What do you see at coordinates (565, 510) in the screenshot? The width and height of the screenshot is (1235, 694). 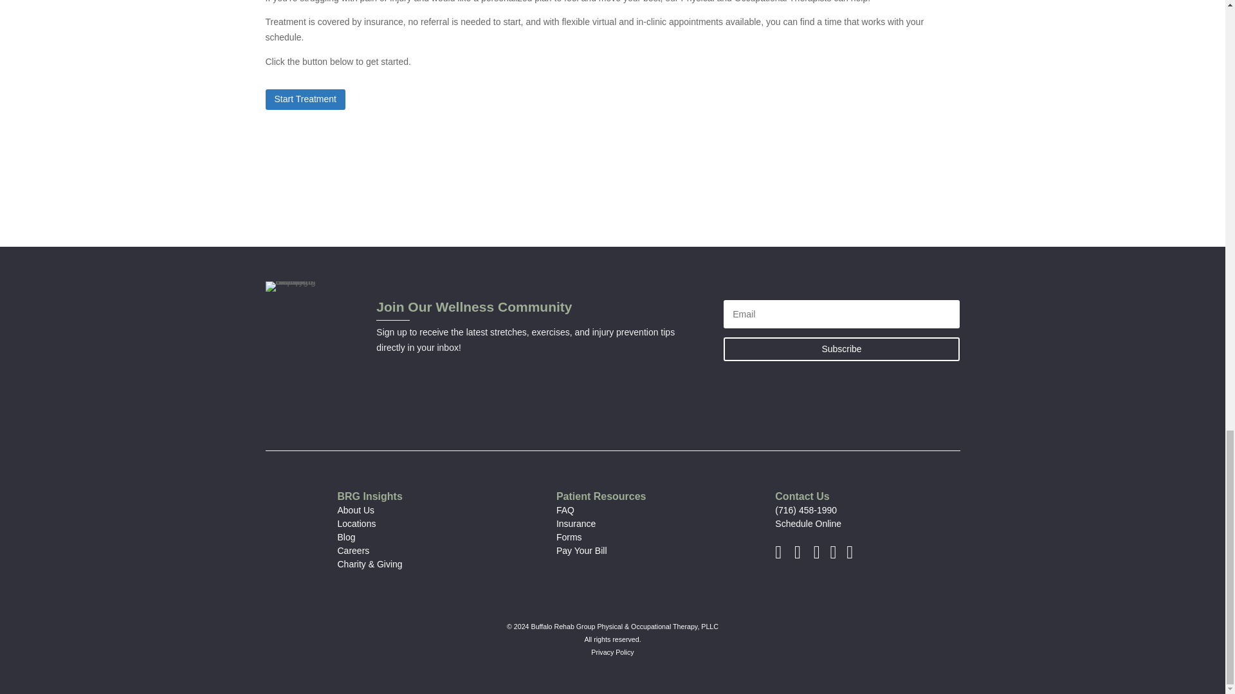 I see `FAQ` at bounding box center [565, 510].